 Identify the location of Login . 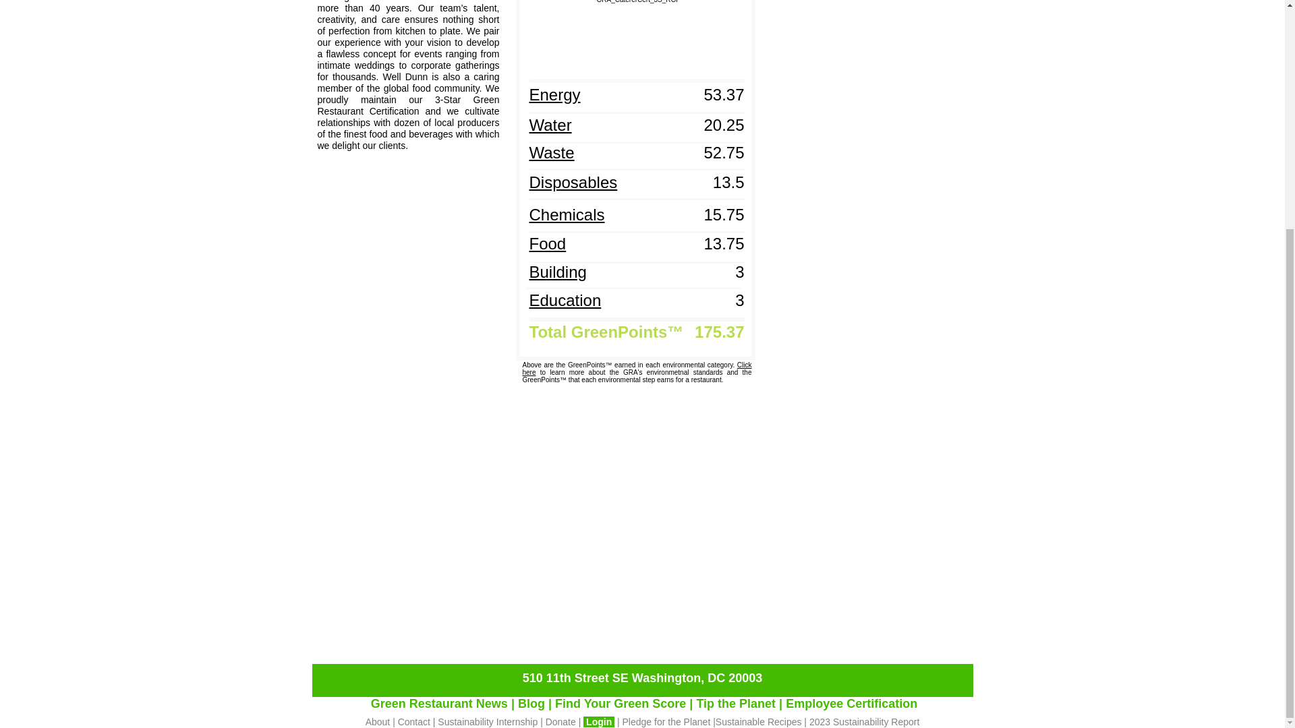
(600, 721).